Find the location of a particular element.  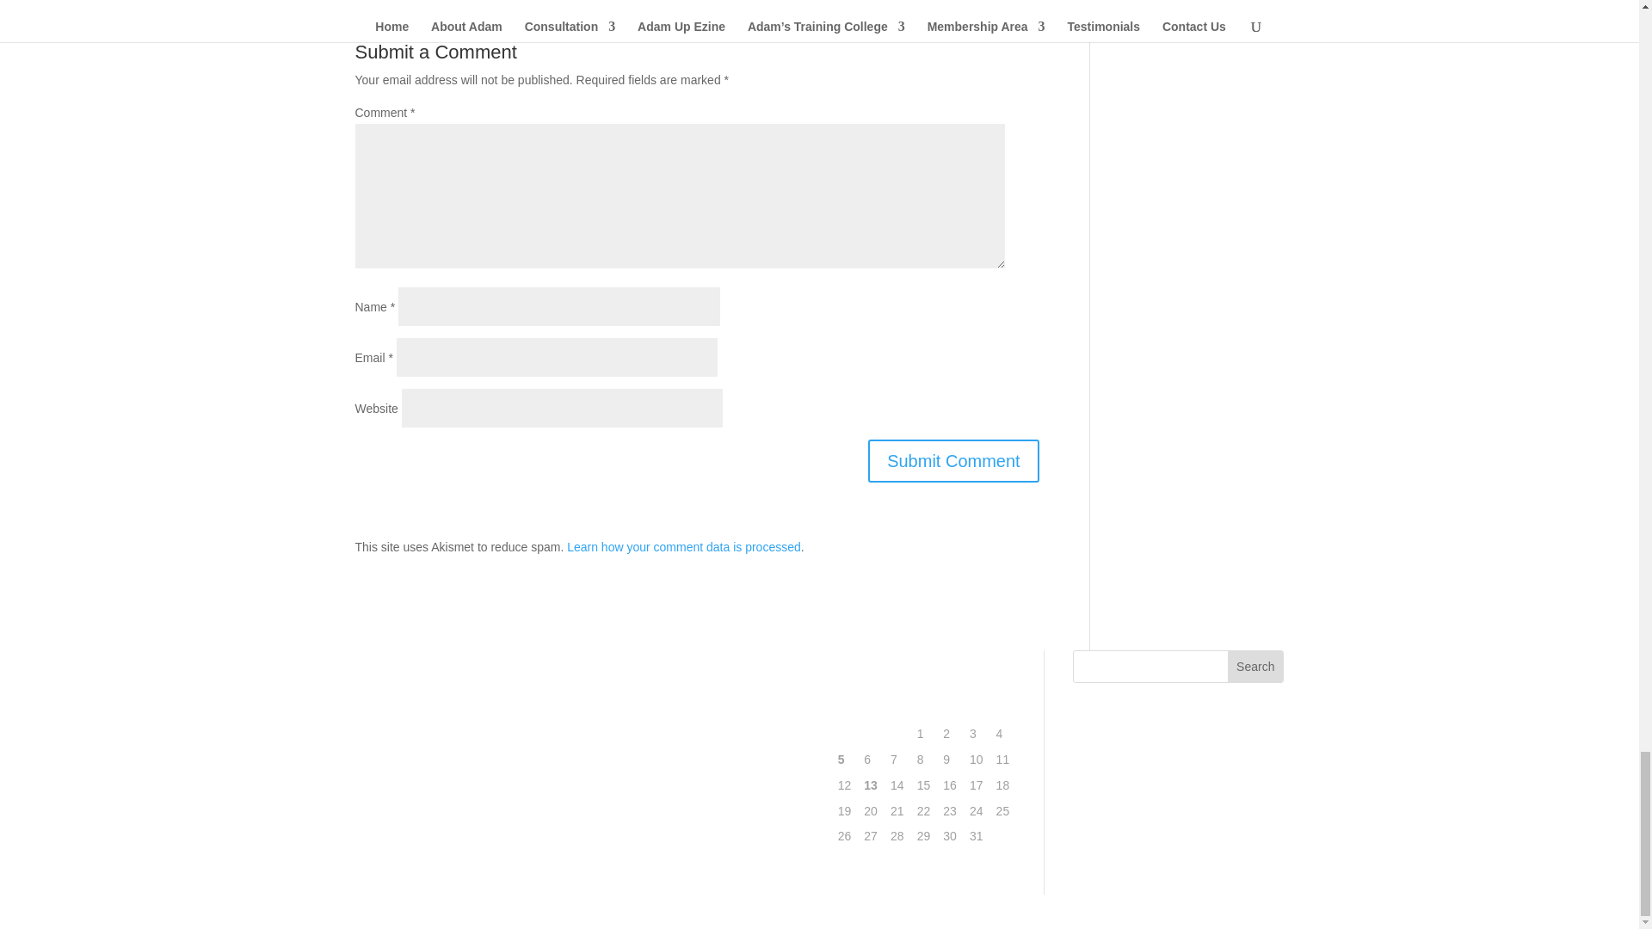

Tuesday is located at coordinates (872, 709).